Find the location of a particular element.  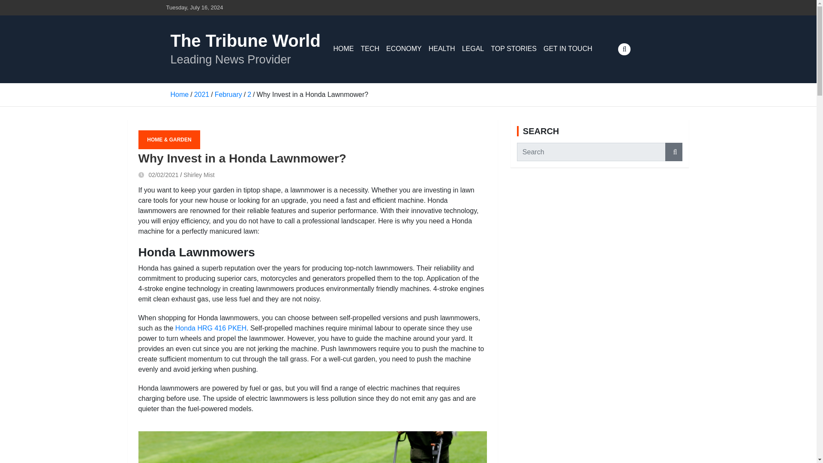

GET IN TOUCH is located at coordinates (568, 49).